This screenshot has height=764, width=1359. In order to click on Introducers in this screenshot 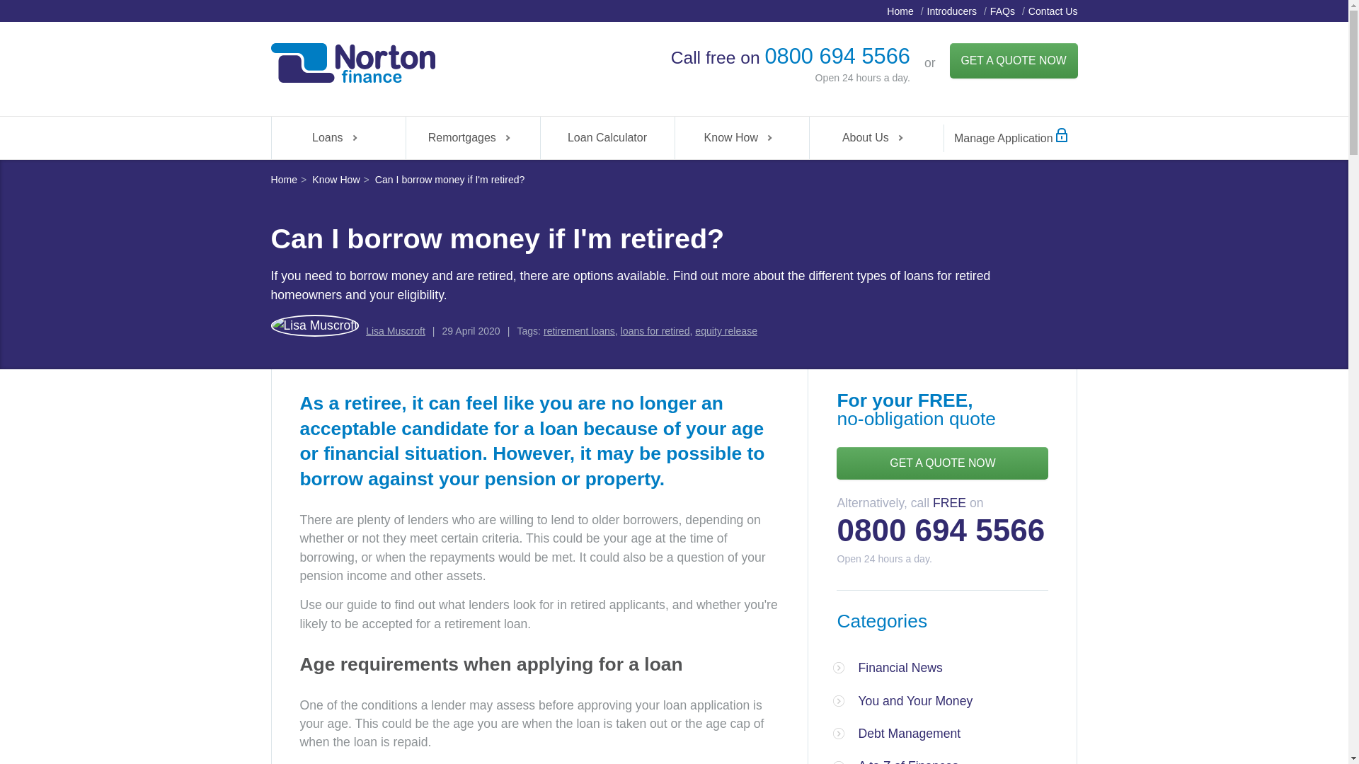, I will do `click(951, 11)`.